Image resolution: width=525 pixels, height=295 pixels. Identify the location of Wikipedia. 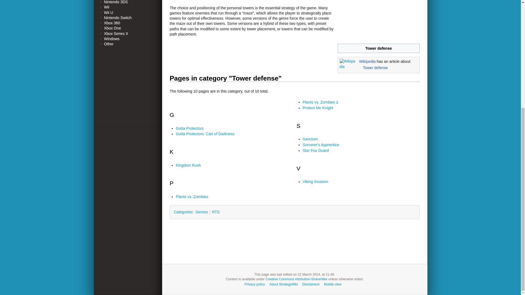
(348, 63).